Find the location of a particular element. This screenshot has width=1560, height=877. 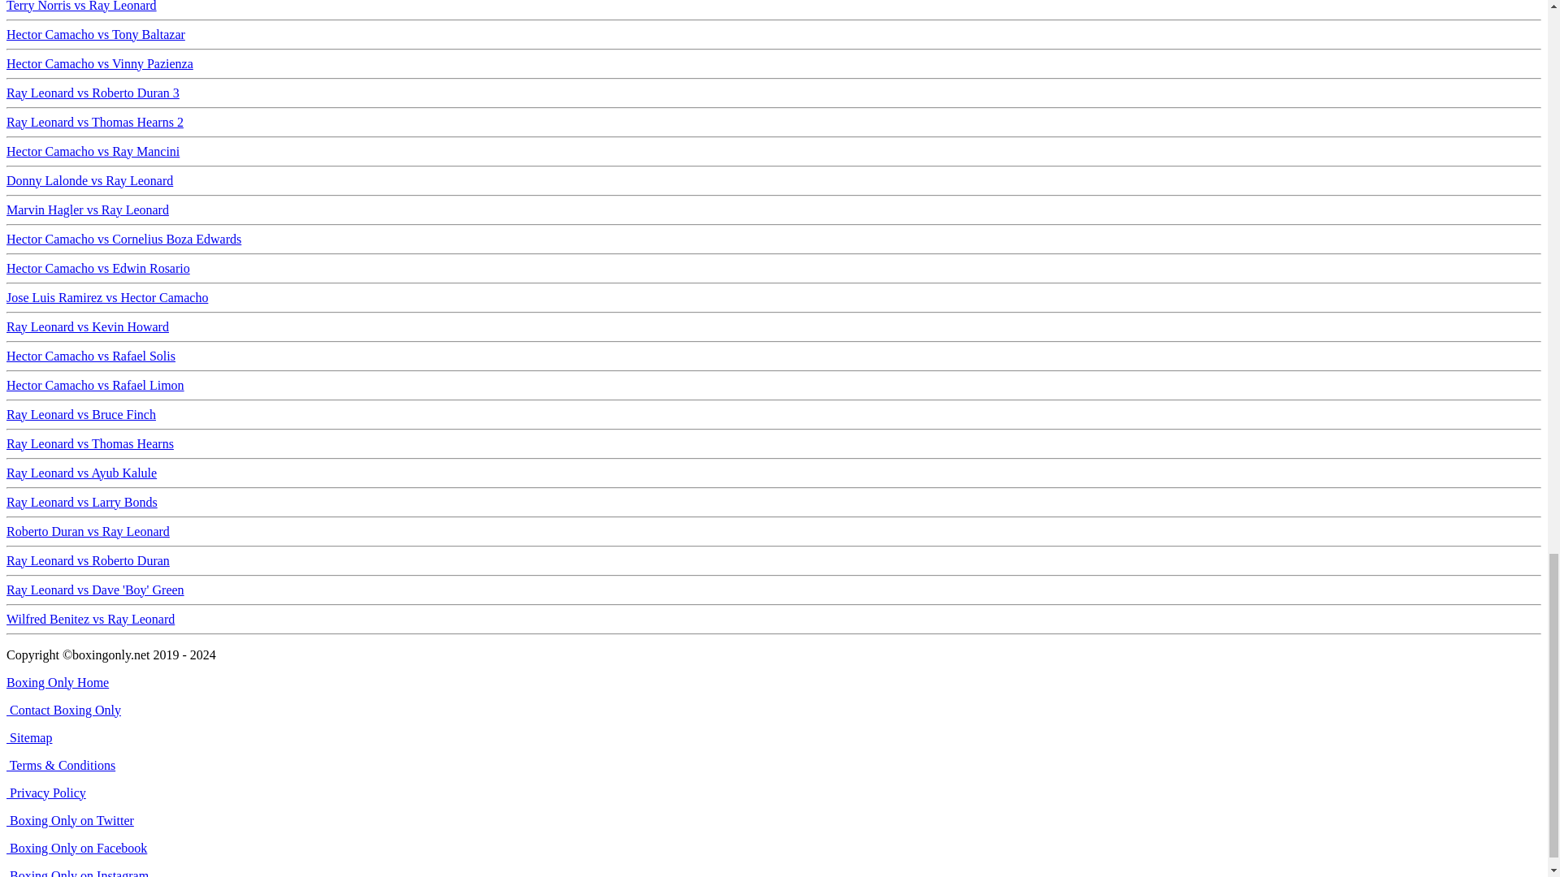

Ray Leonard vs Ayub Kalule is located at coordinates (81, 473).